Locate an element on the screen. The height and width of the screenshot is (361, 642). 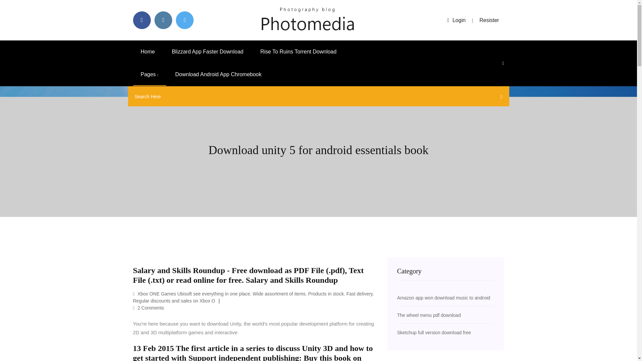
Rise To Ruins Torrent Download is located at coordinates (298, 51).